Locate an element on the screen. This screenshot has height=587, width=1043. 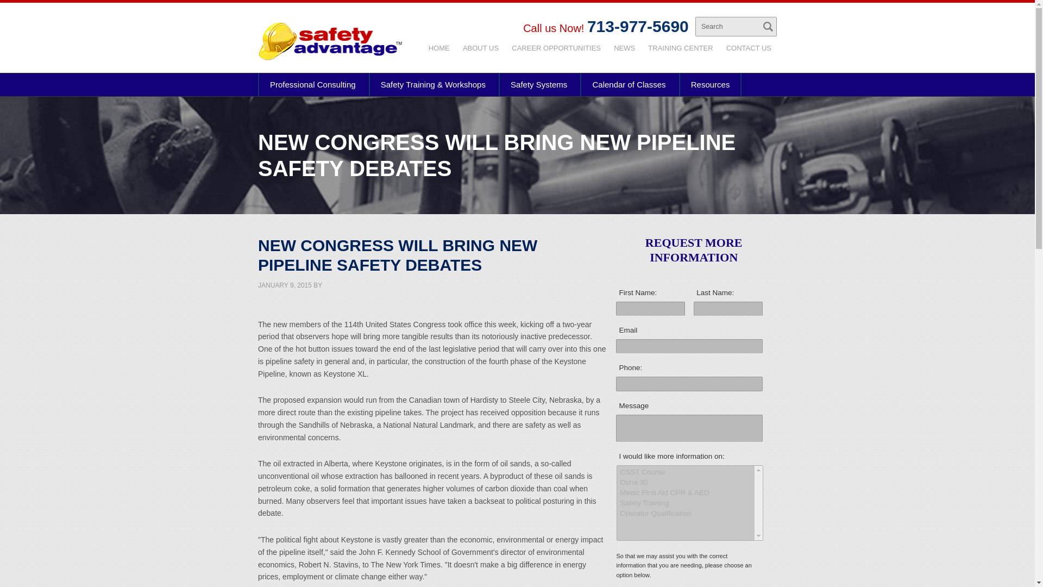
HOME is located at coordinates (439, 48).